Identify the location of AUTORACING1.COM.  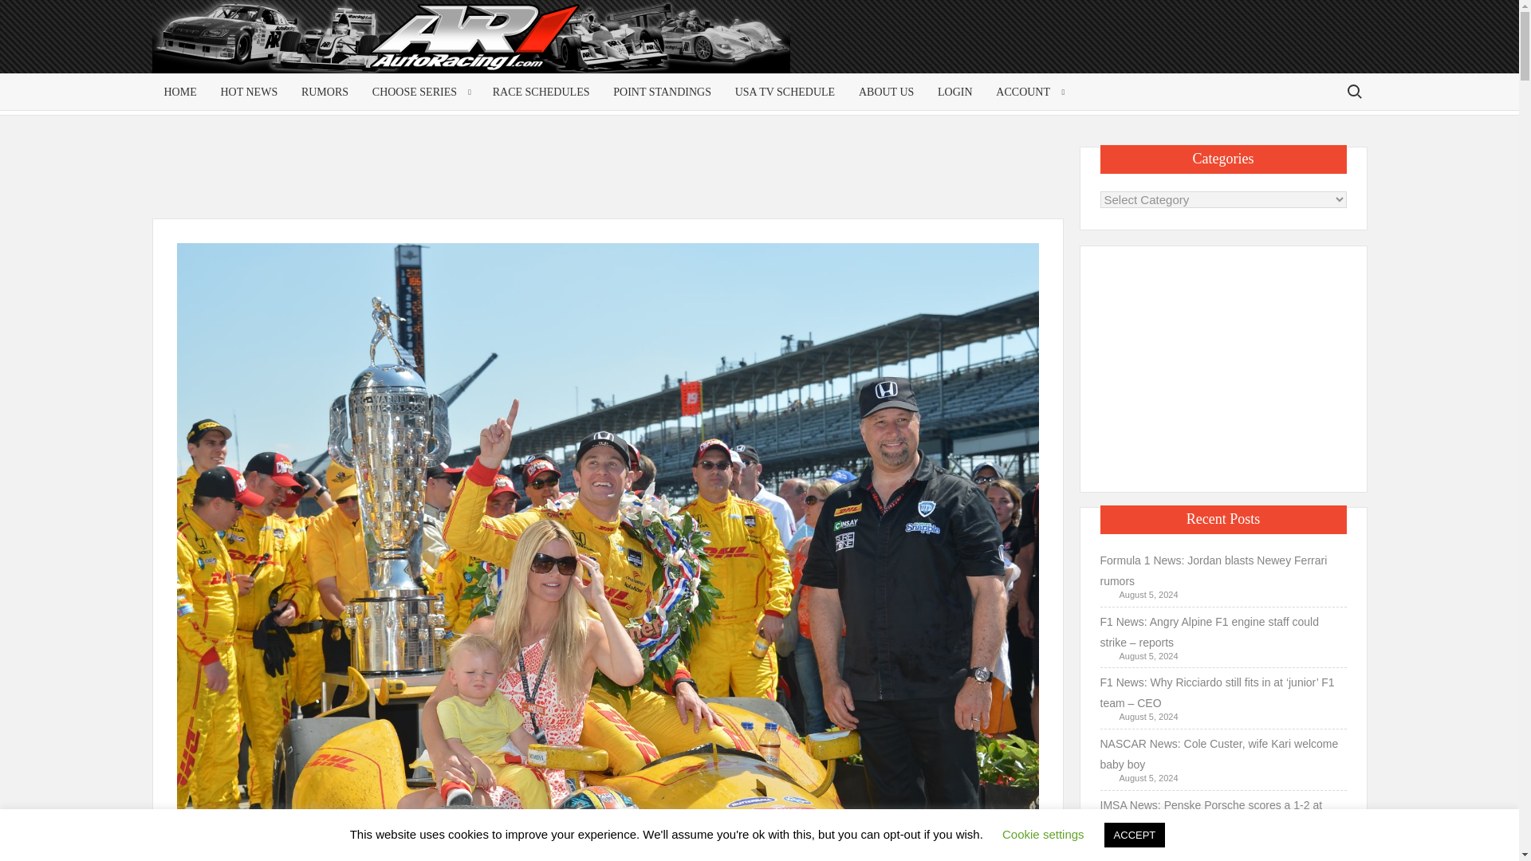
(305, 43).